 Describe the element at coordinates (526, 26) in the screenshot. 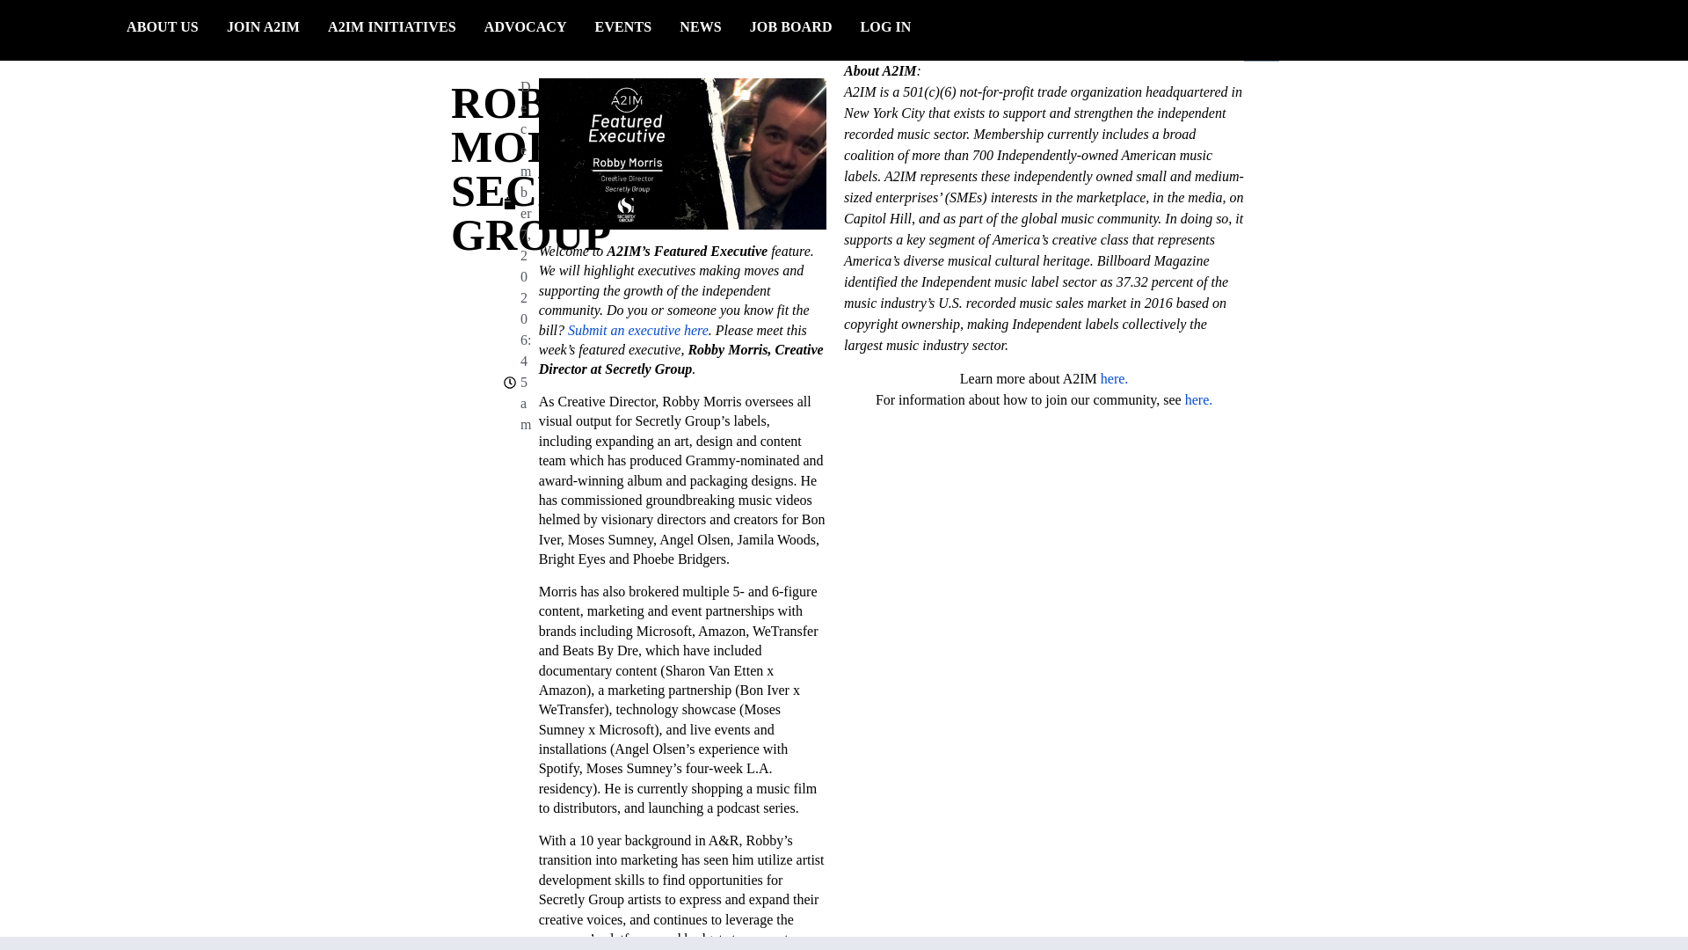

I see `ADVOCACY` at that location.